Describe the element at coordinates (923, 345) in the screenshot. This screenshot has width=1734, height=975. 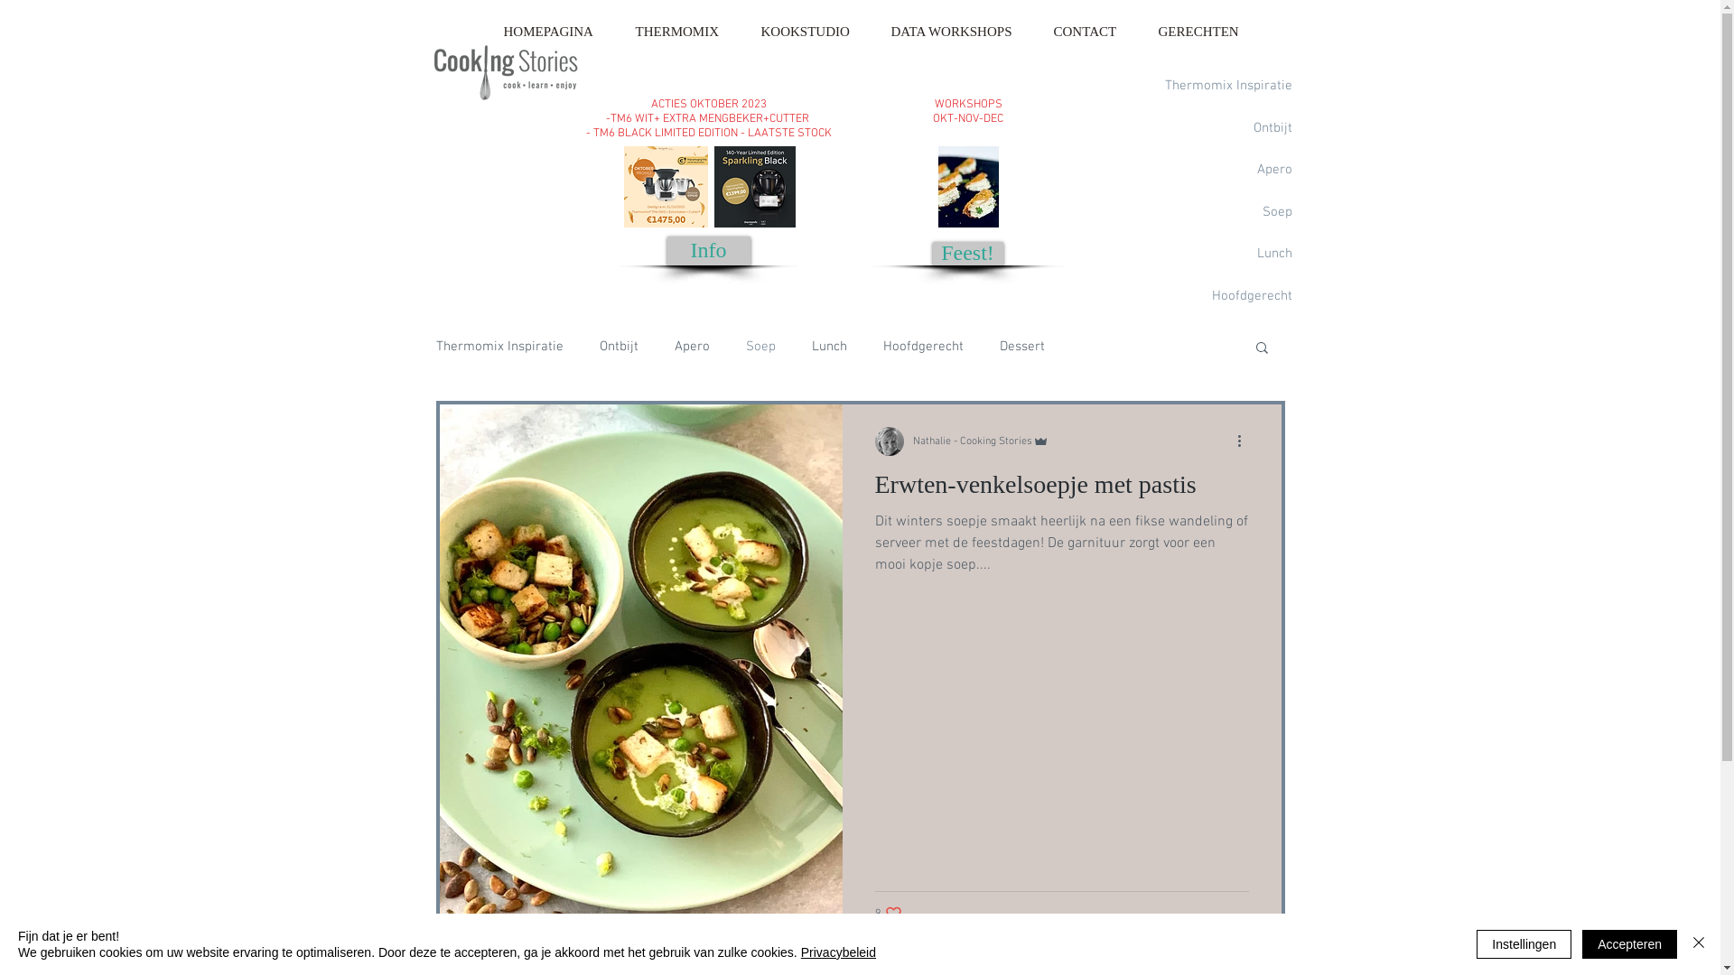
I see `Hoofdgerecht` at that location.